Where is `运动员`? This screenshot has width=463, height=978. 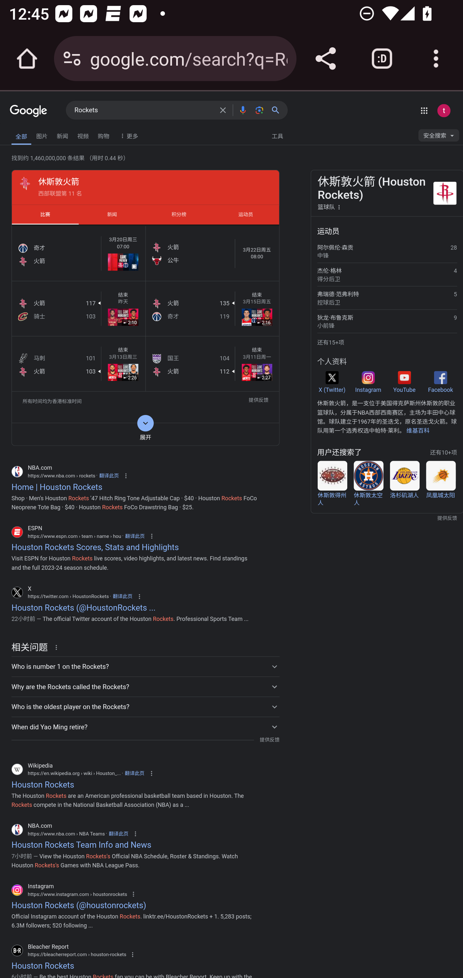
运动员 is located at coordinates (246, 215).